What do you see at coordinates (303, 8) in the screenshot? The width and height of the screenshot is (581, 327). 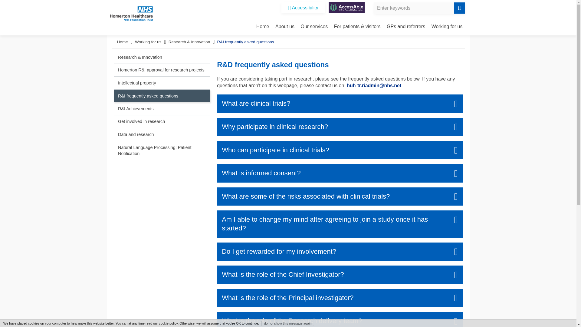 I see `Accessibility` at bounding box center [303, 8].